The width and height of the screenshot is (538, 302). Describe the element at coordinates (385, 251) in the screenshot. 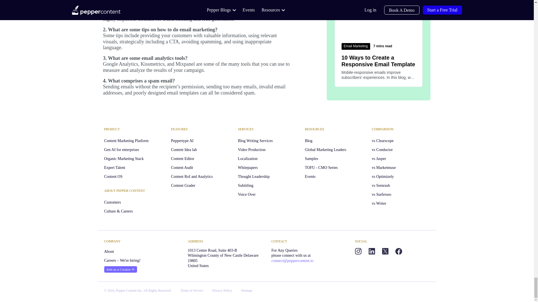

I see `twitter` at that location.